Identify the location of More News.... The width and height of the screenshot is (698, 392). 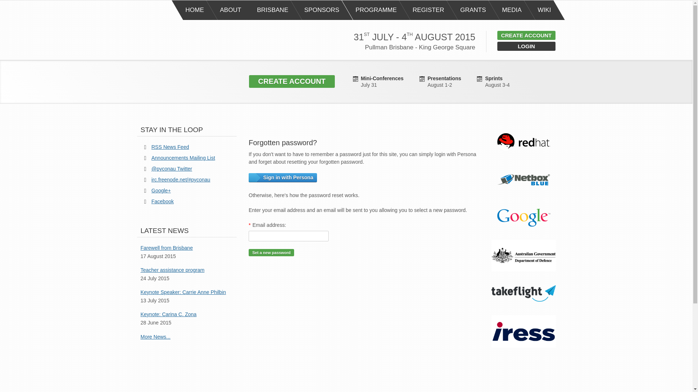
(155, 337).